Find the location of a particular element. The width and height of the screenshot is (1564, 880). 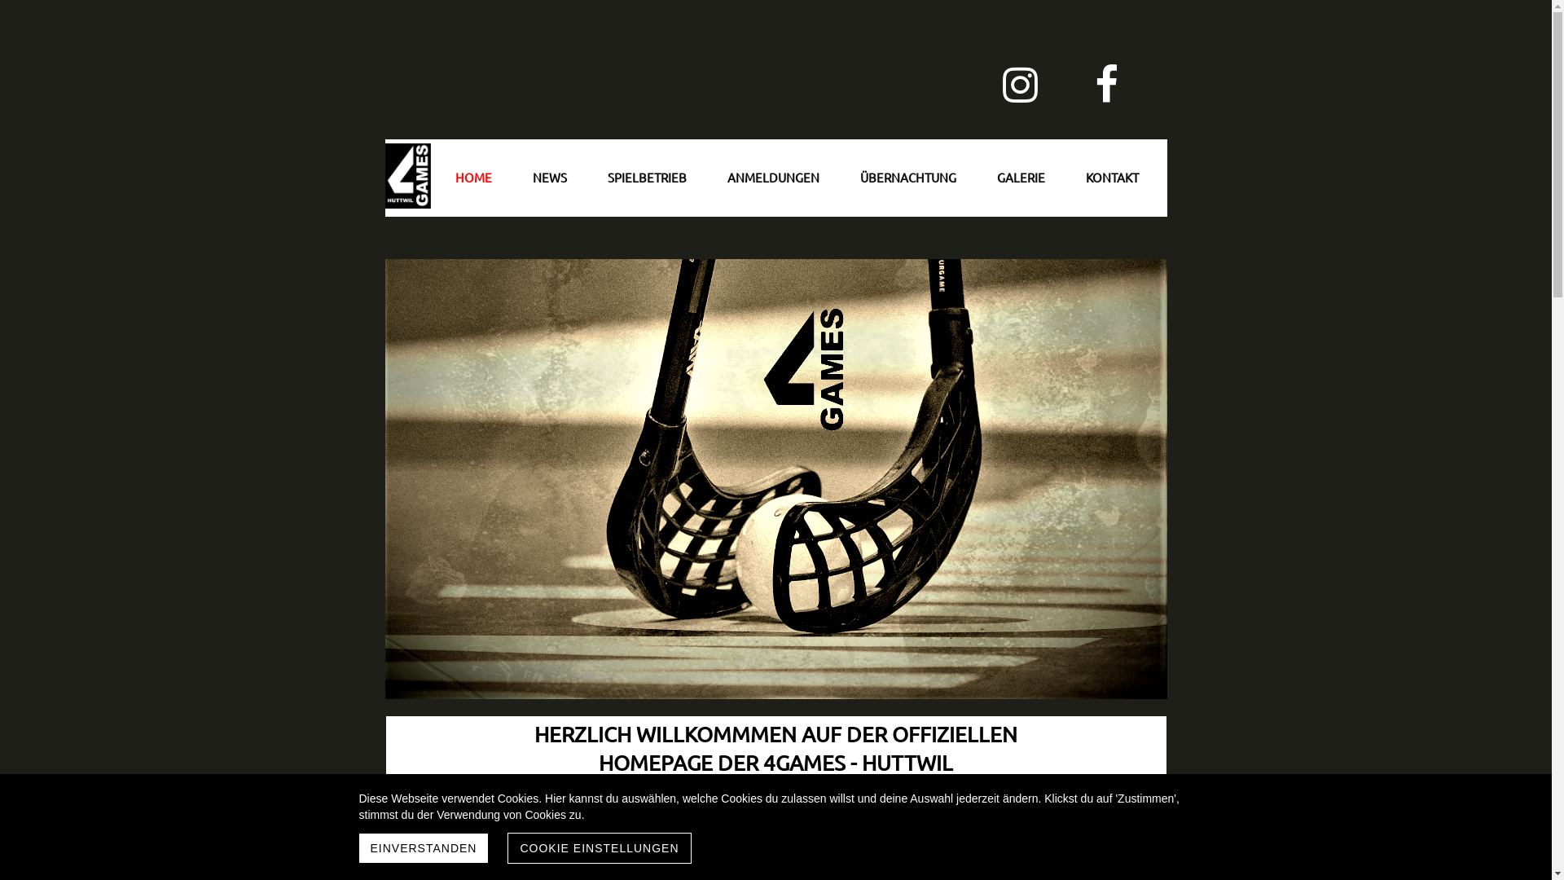

HOME is located at coordinates (474, 178).